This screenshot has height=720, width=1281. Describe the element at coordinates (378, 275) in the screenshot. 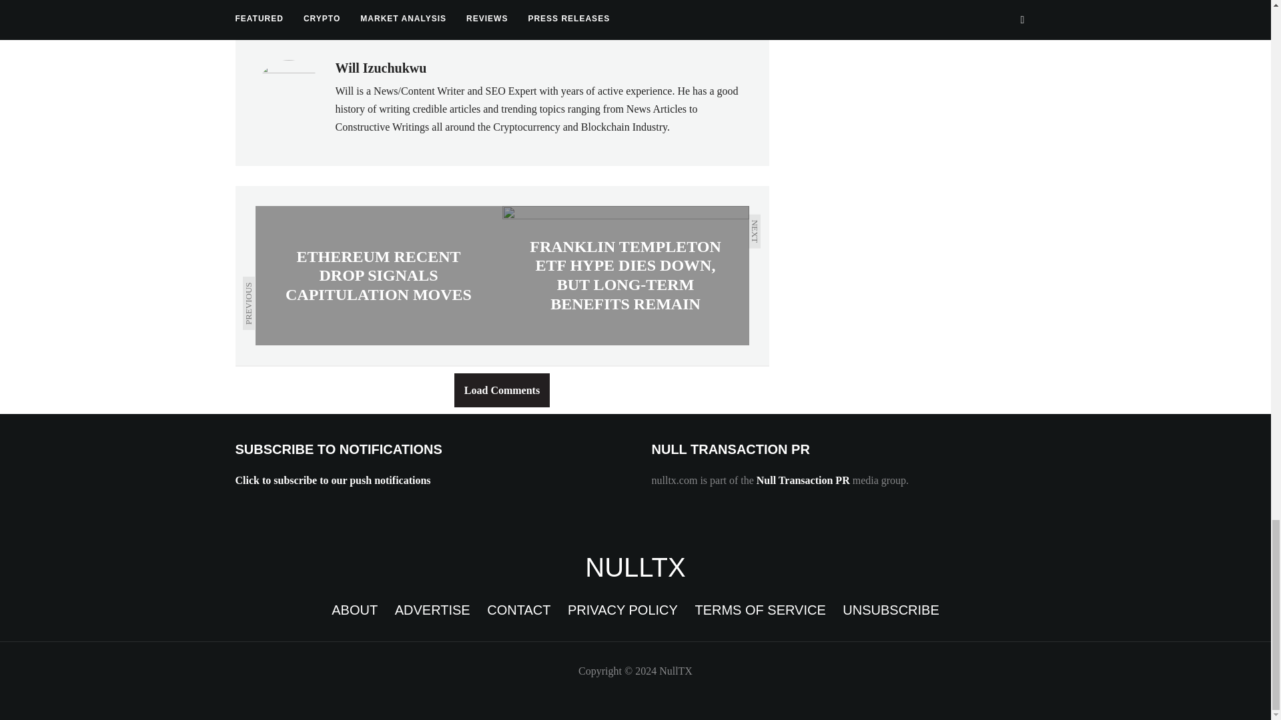

I see `ETHEREUM RECENT DROP SIGNALS CAPITULATION MOVES` at that location.